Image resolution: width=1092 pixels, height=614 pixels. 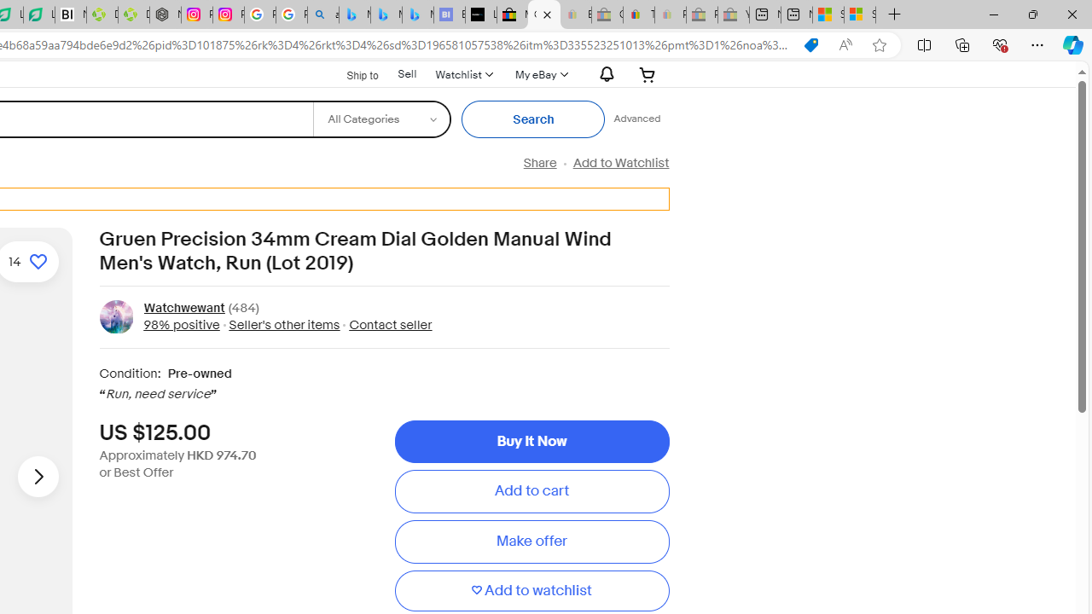 What do you see at coordinates (531, 542) in the screenshot?
I see `Make offer` at bounding box center [531, 542].